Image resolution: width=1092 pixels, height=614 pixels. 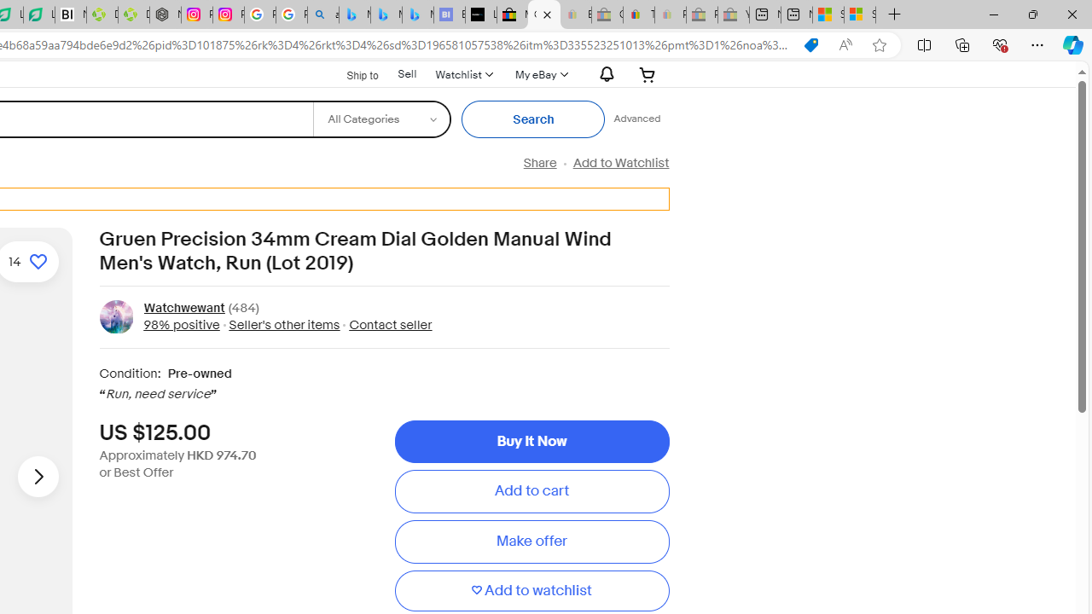 What do you see at coordinates (531, 542) in the screenshot?
I see `Make offer` at bounding box center [531, 542].